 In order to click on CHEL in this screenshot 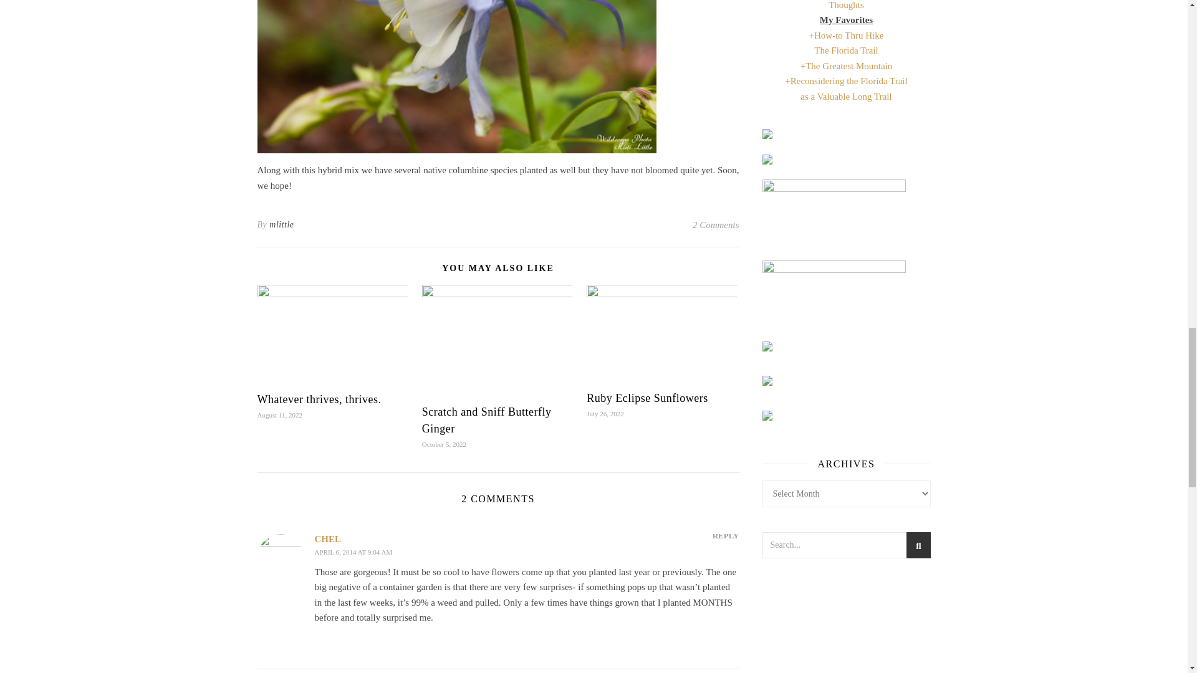, I will do `click(327, 538)`.